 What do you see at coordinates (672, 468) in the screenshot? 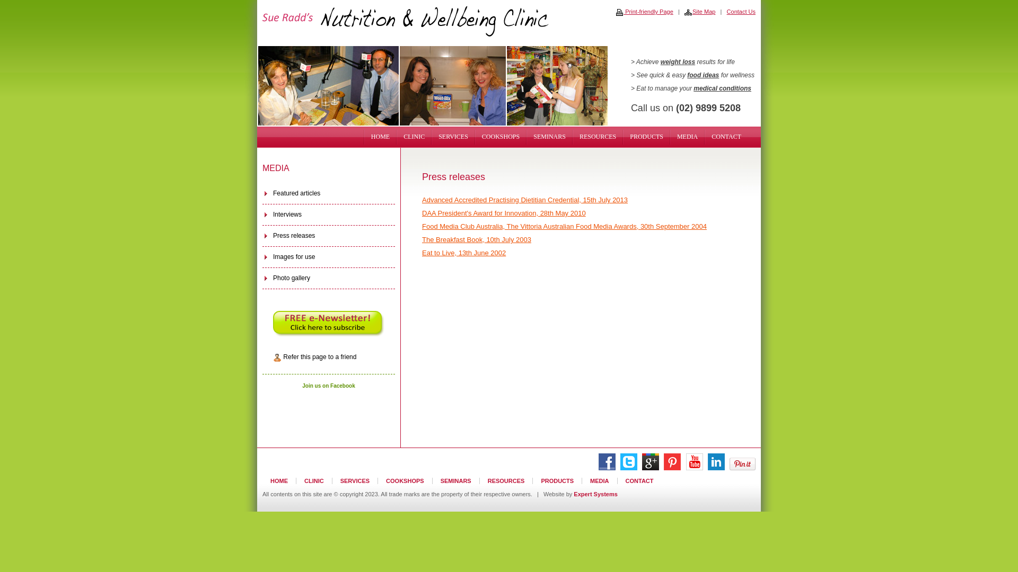
I see `Visit our Pinterest page` at bounding box center [672, 468].